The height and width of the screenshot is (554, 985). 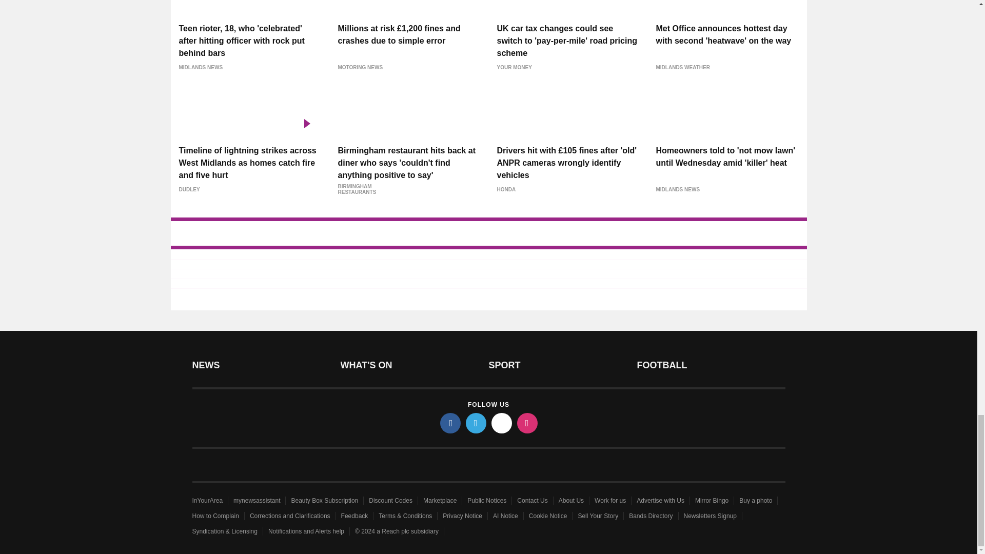 What do you see at coordinates (502, 423) in the screenshot?
I see `tiktok` at bounding box center [502, 423].